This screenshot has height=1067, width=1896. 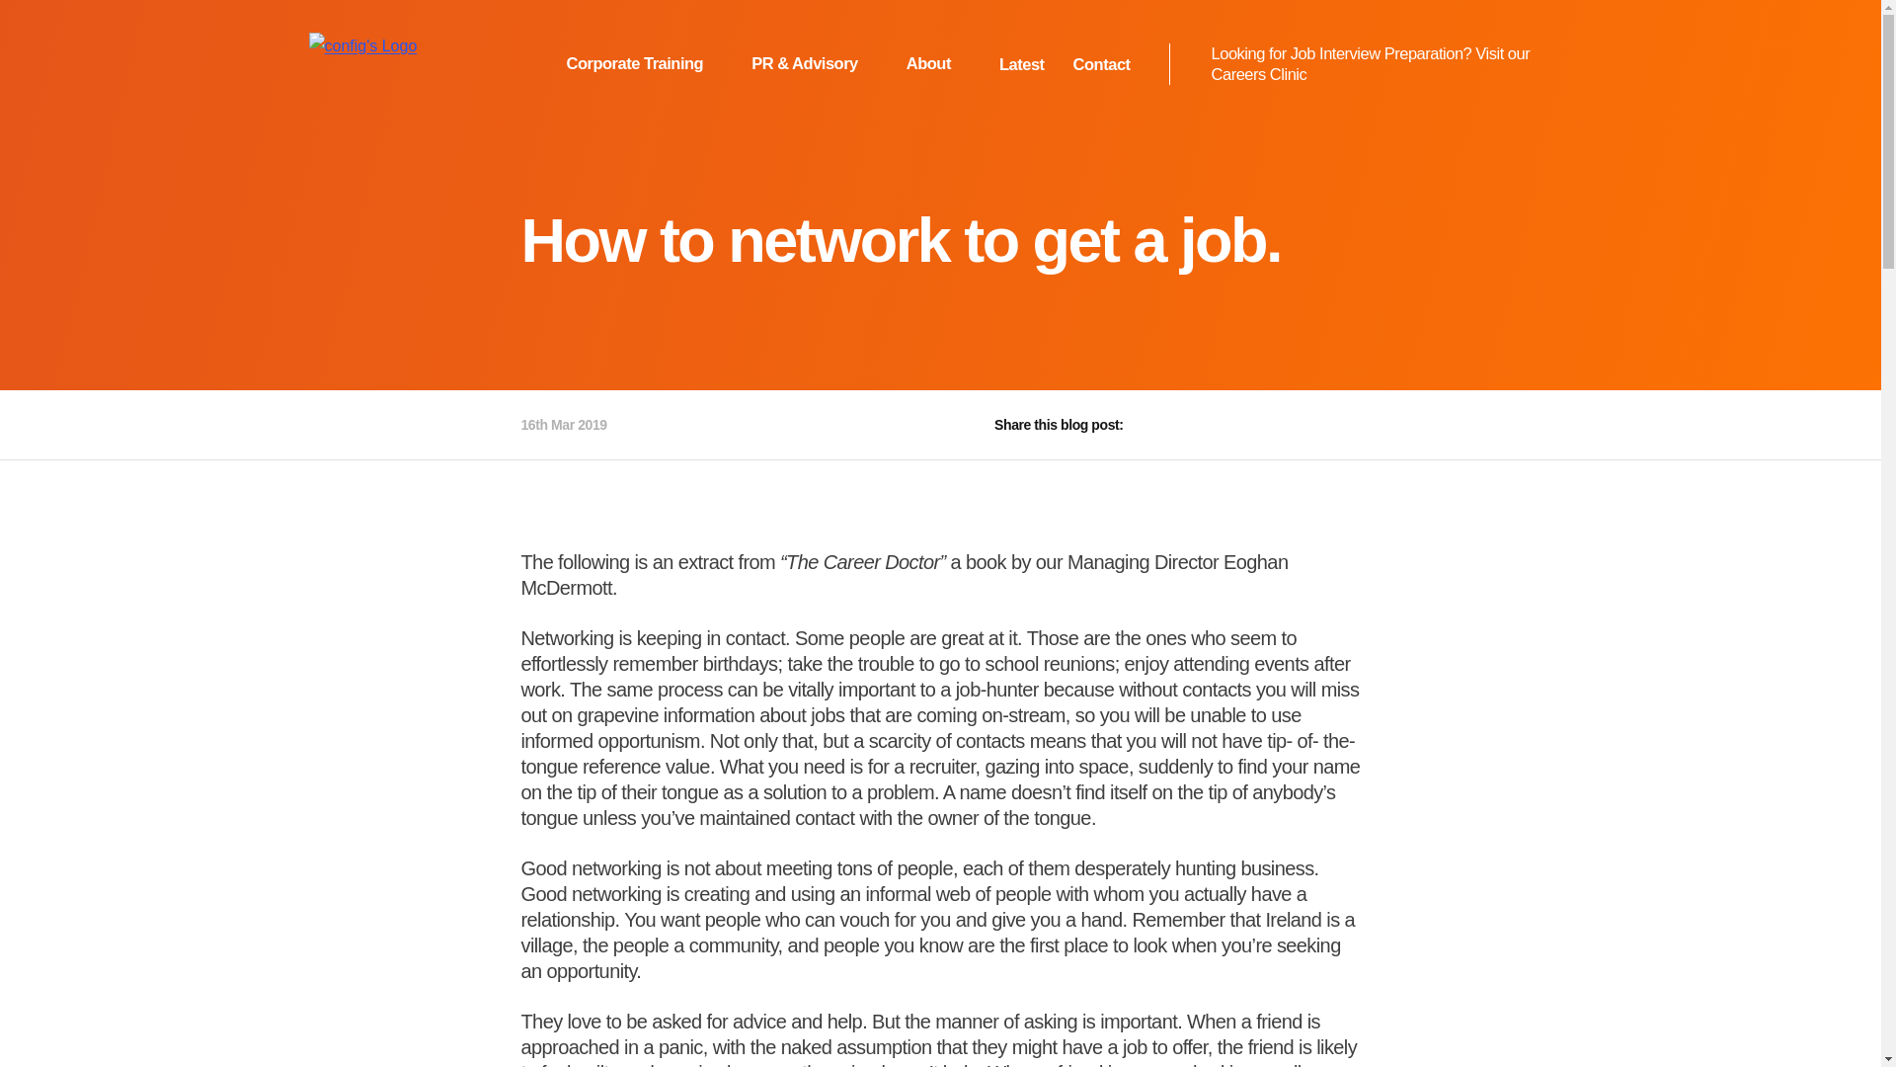 I want to click on Twitter, so click(x=1205, y=425).